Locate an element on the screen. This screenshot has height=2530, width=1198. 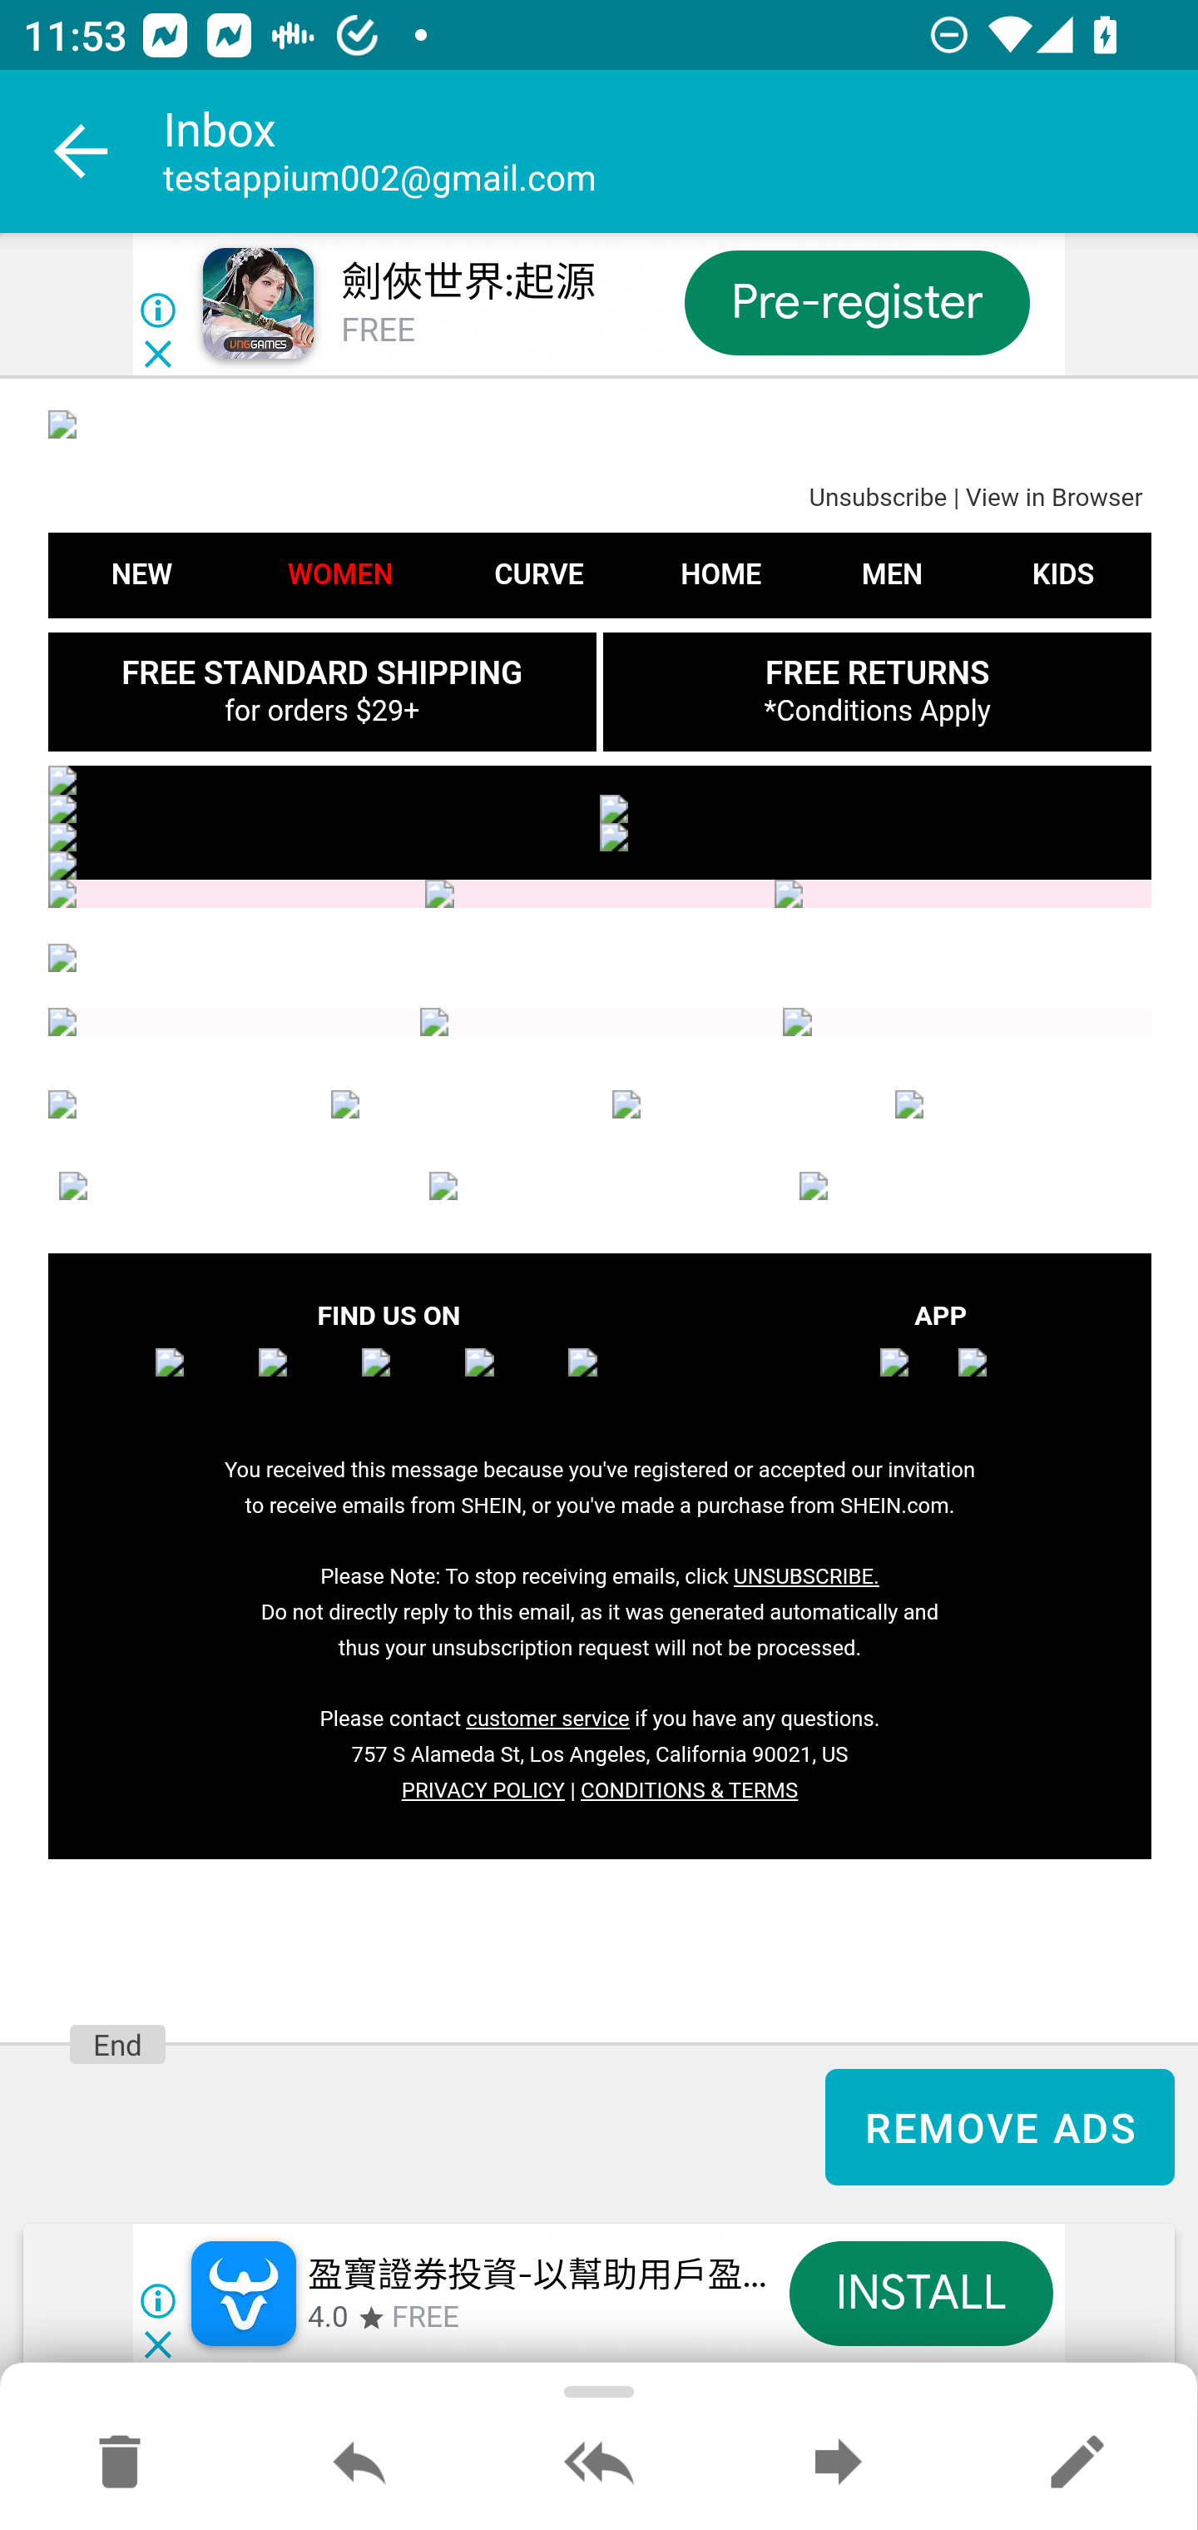
Unsubscribe is located at coordinates (877, 499).